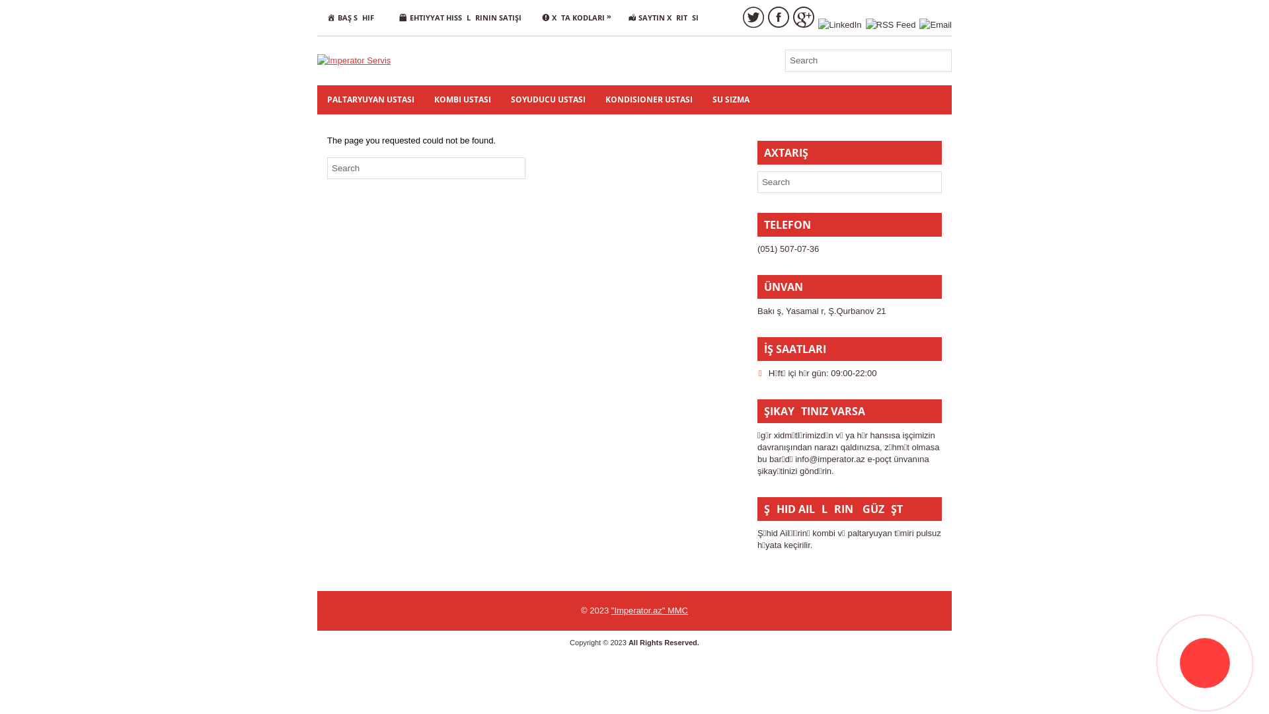 The width and height of the screenshot is (1269, 714). I want to click on Email, so click(936, 25).